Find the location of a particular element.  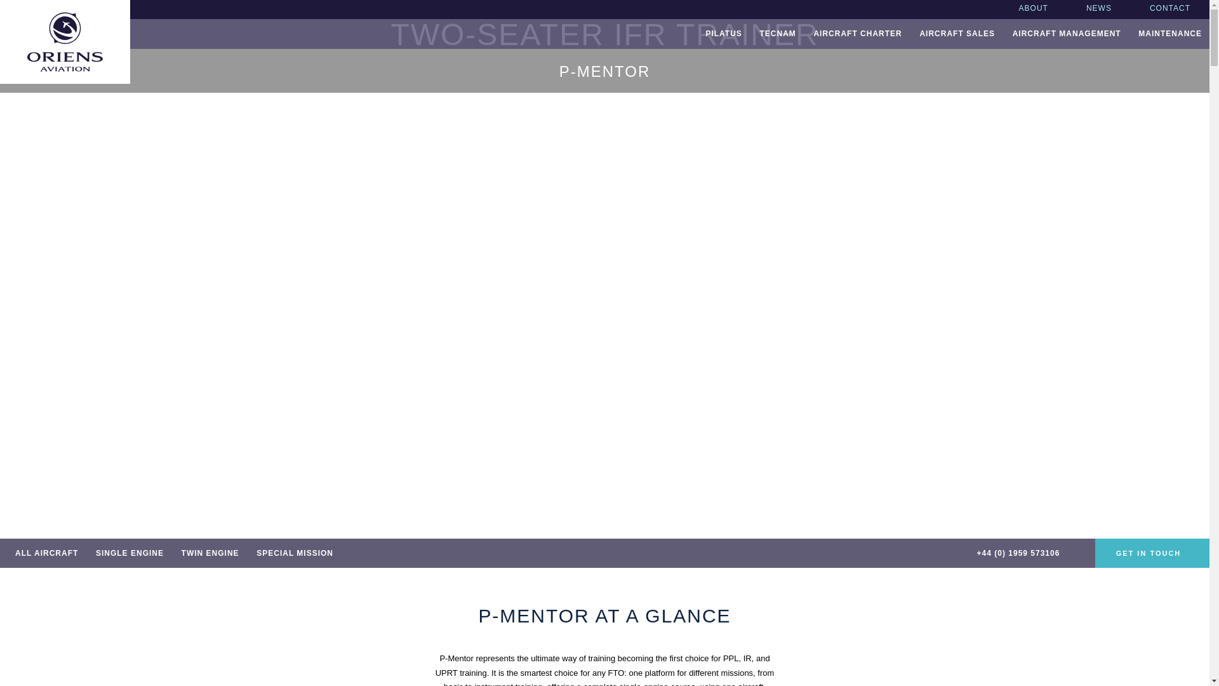

CONTACT is located at coordinates (1169, 10).